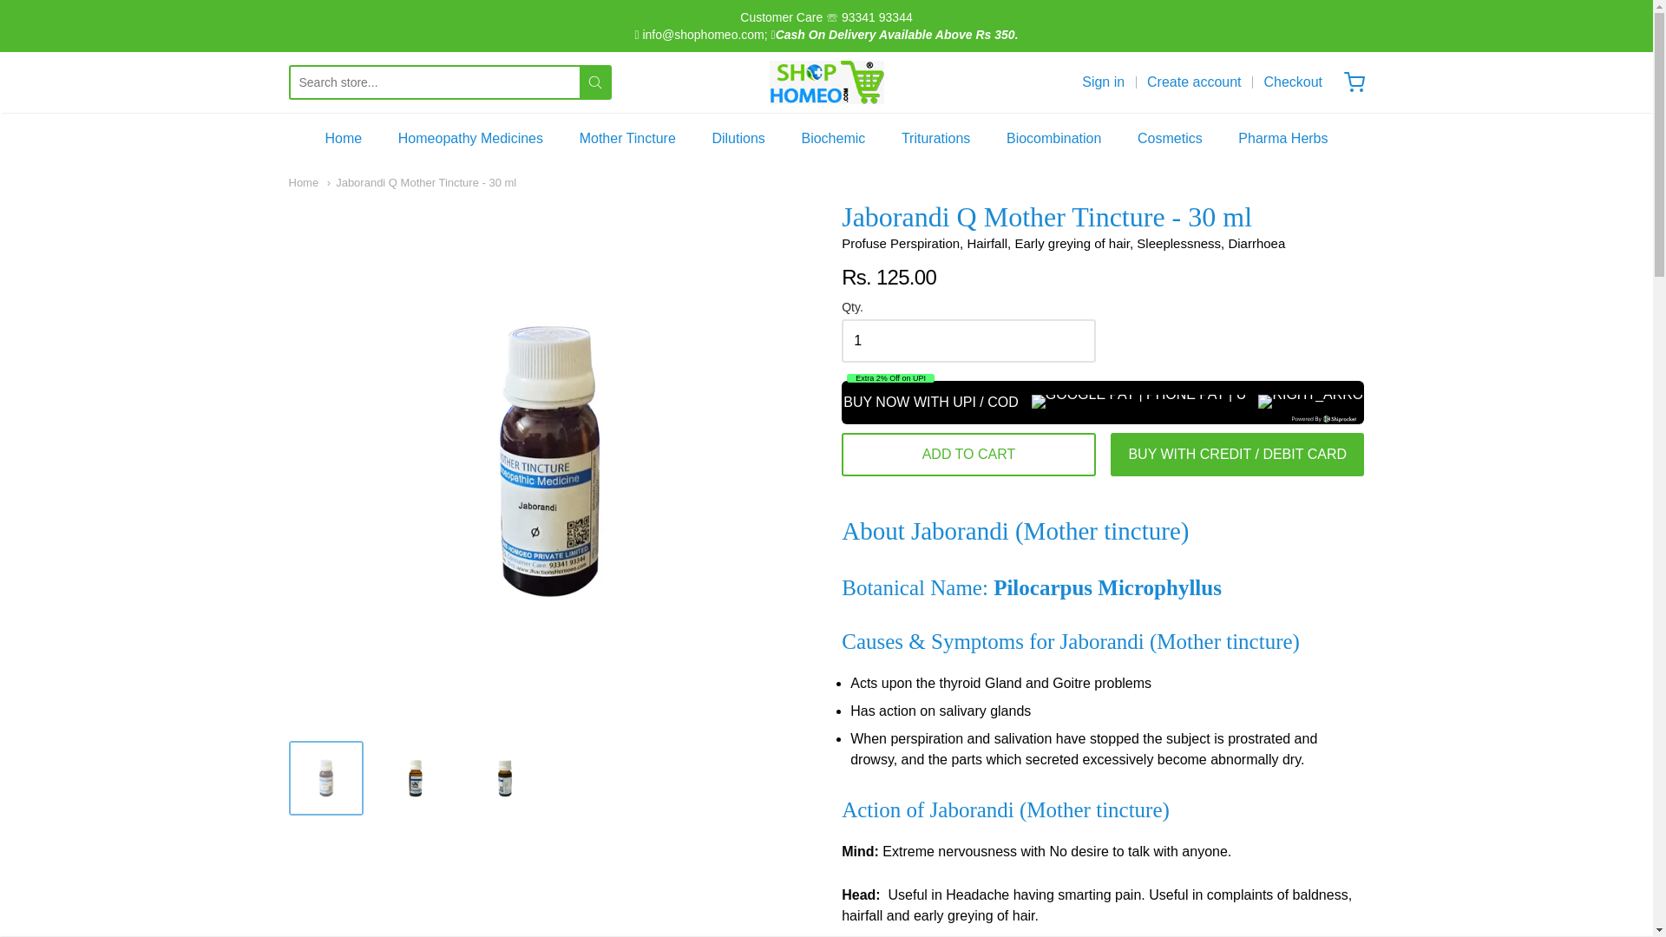  Describe the element at coordinates (1194, 82) in the screenshot. I see `Create account` at that location.